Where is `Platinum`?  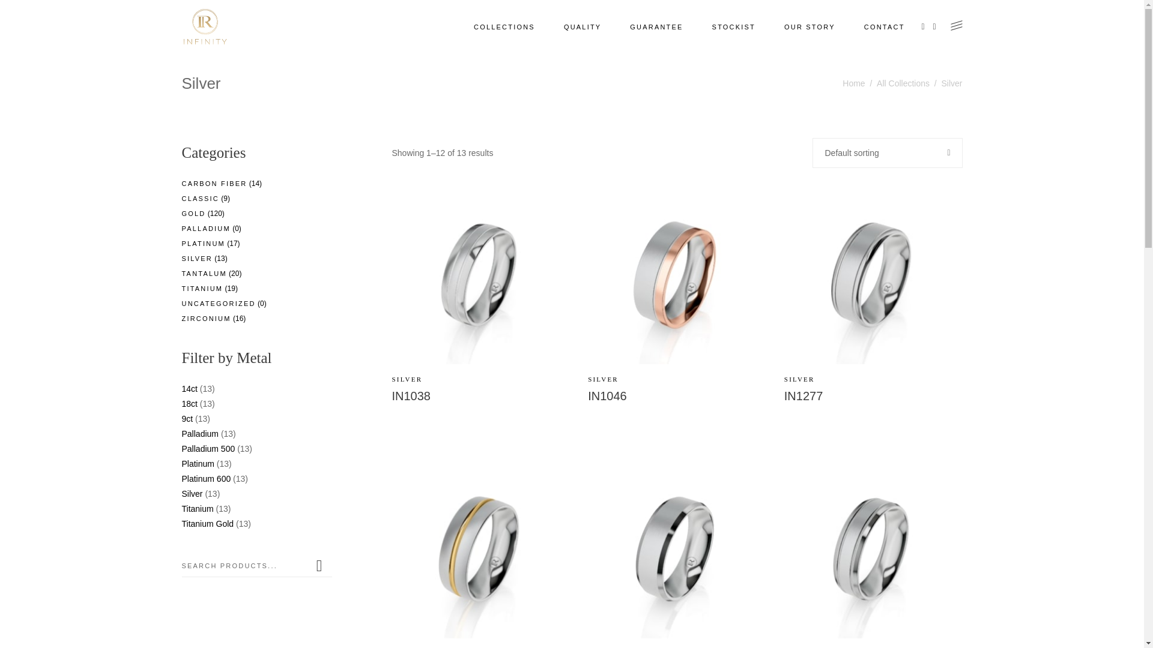 Platinum is located at coordinates (198, 464).